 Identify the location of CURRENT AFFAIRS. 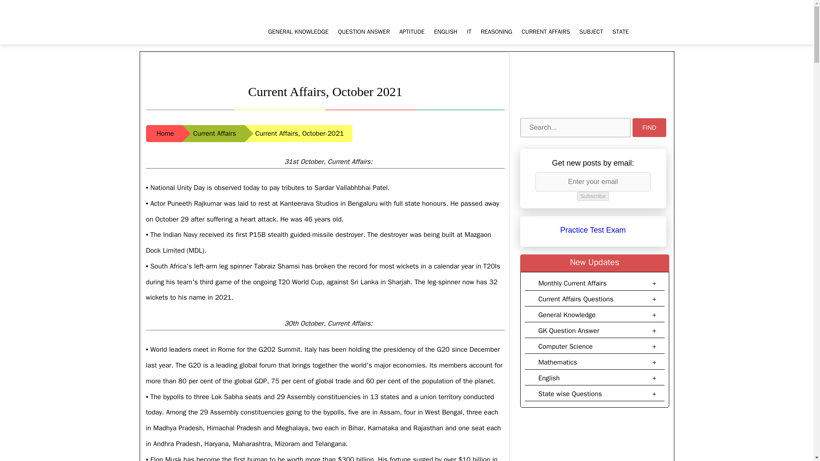
(550, 28).